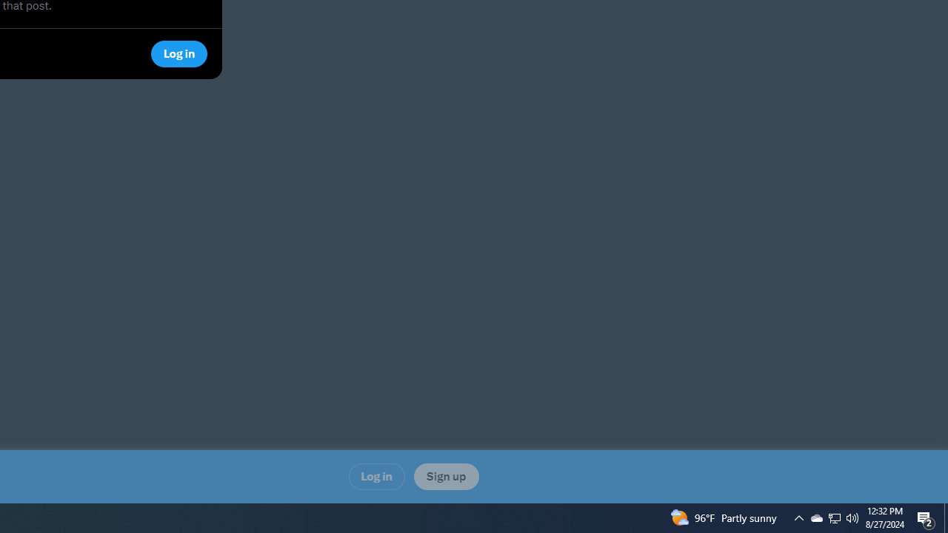  What do you see at coordinates (446, 476) in the screenshot?
I see `Sign up` at bounding box center [446, 476].